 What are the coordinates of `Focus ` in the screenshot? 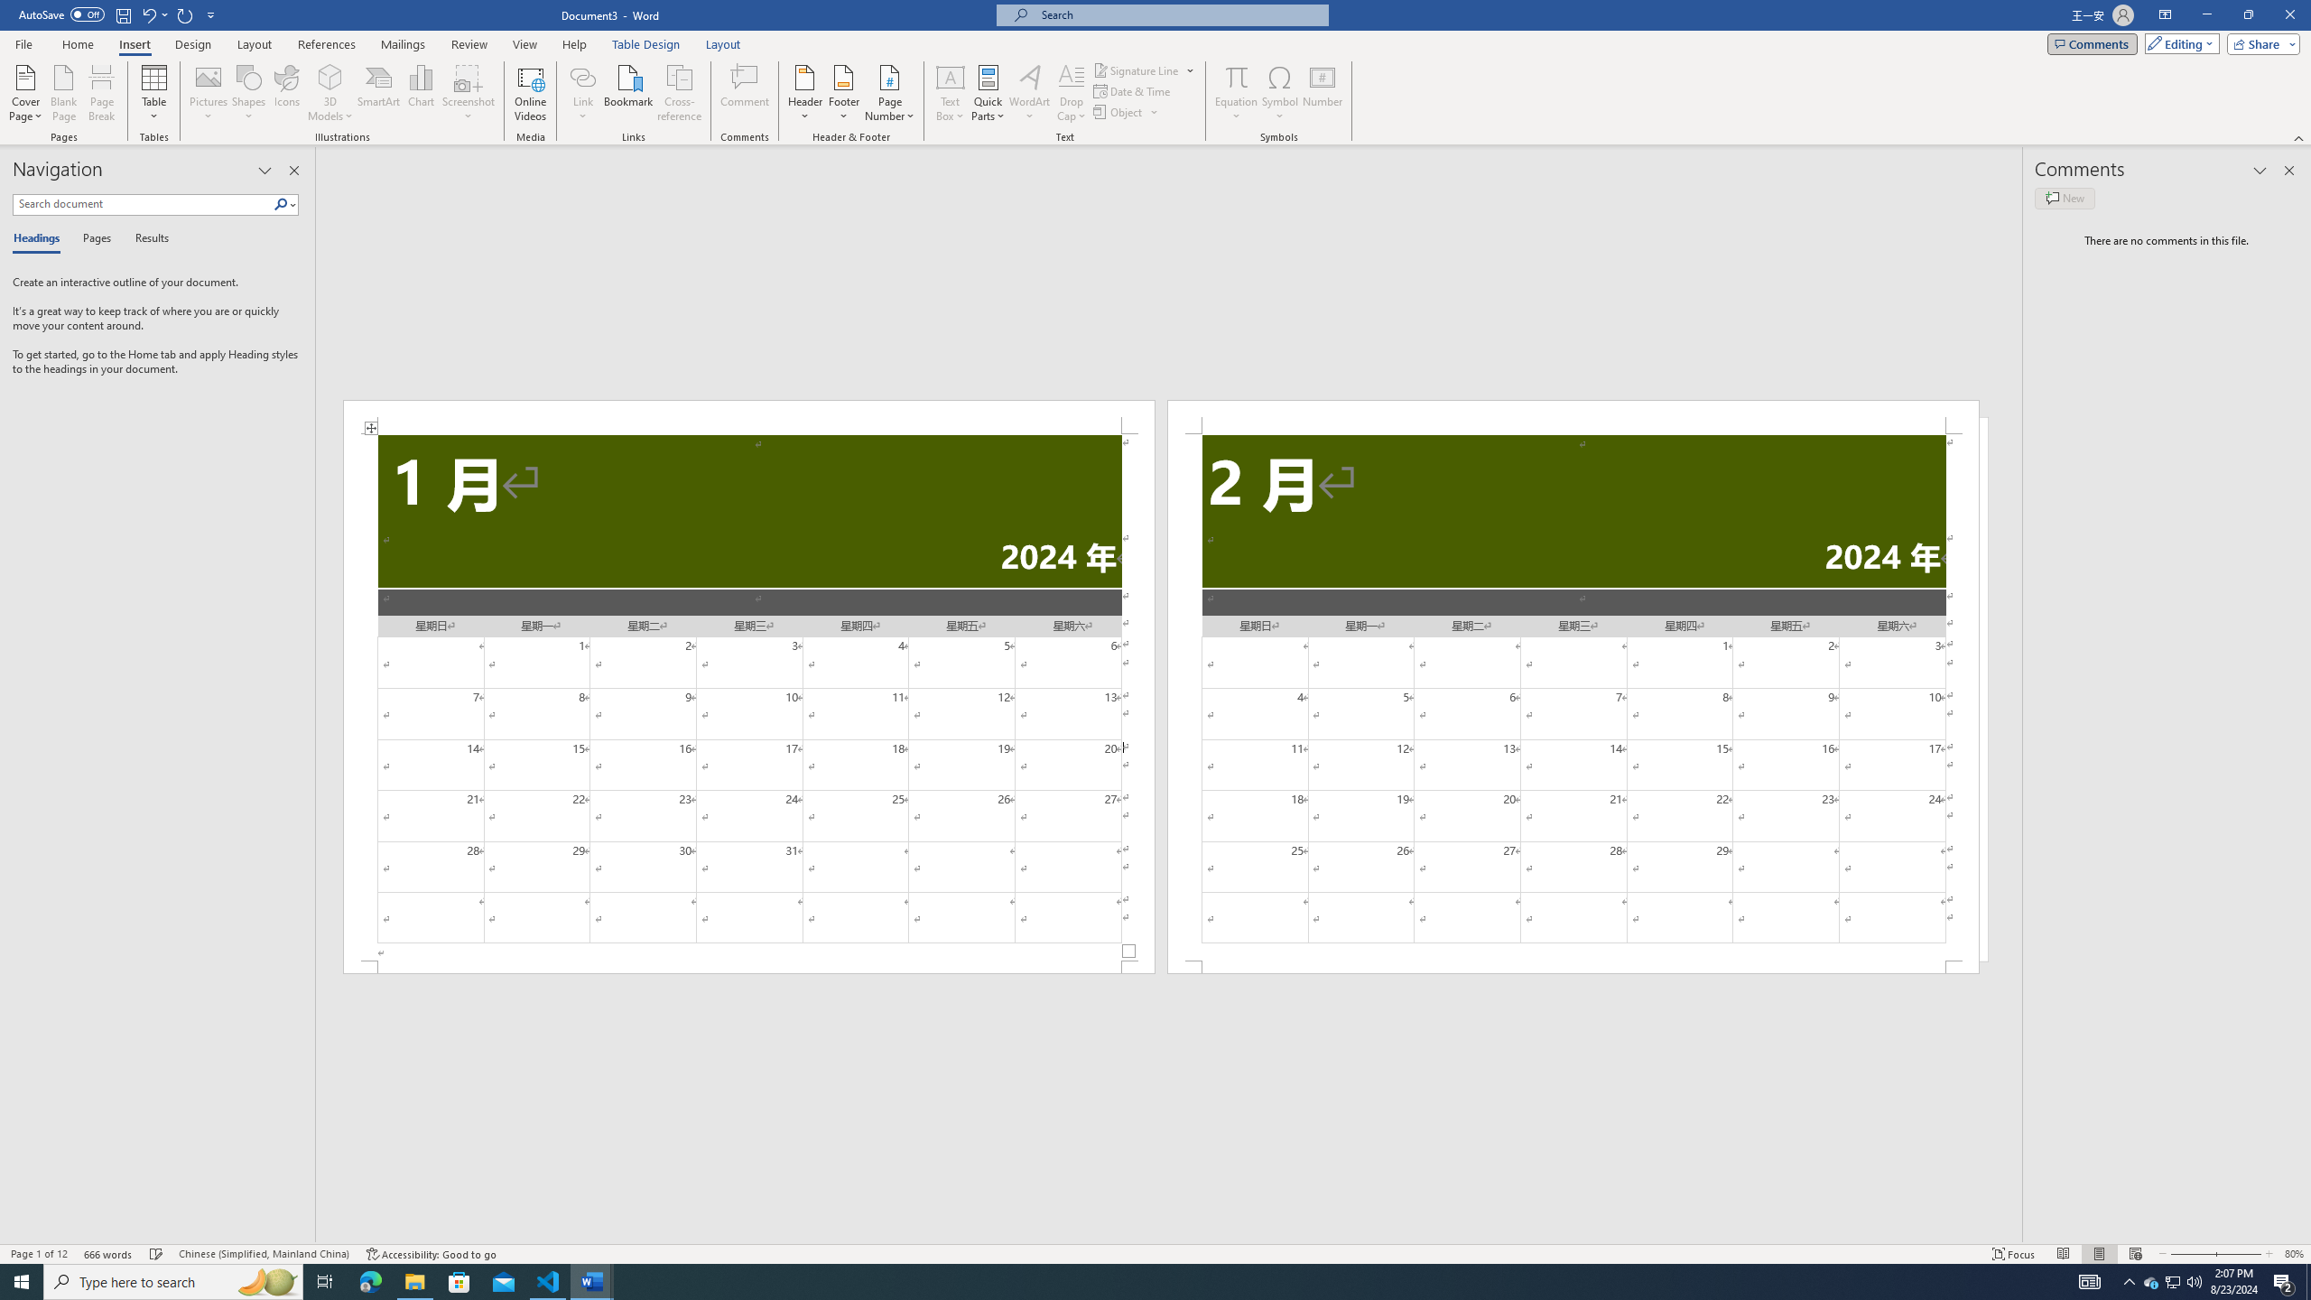 It's located at (2014, 1254).